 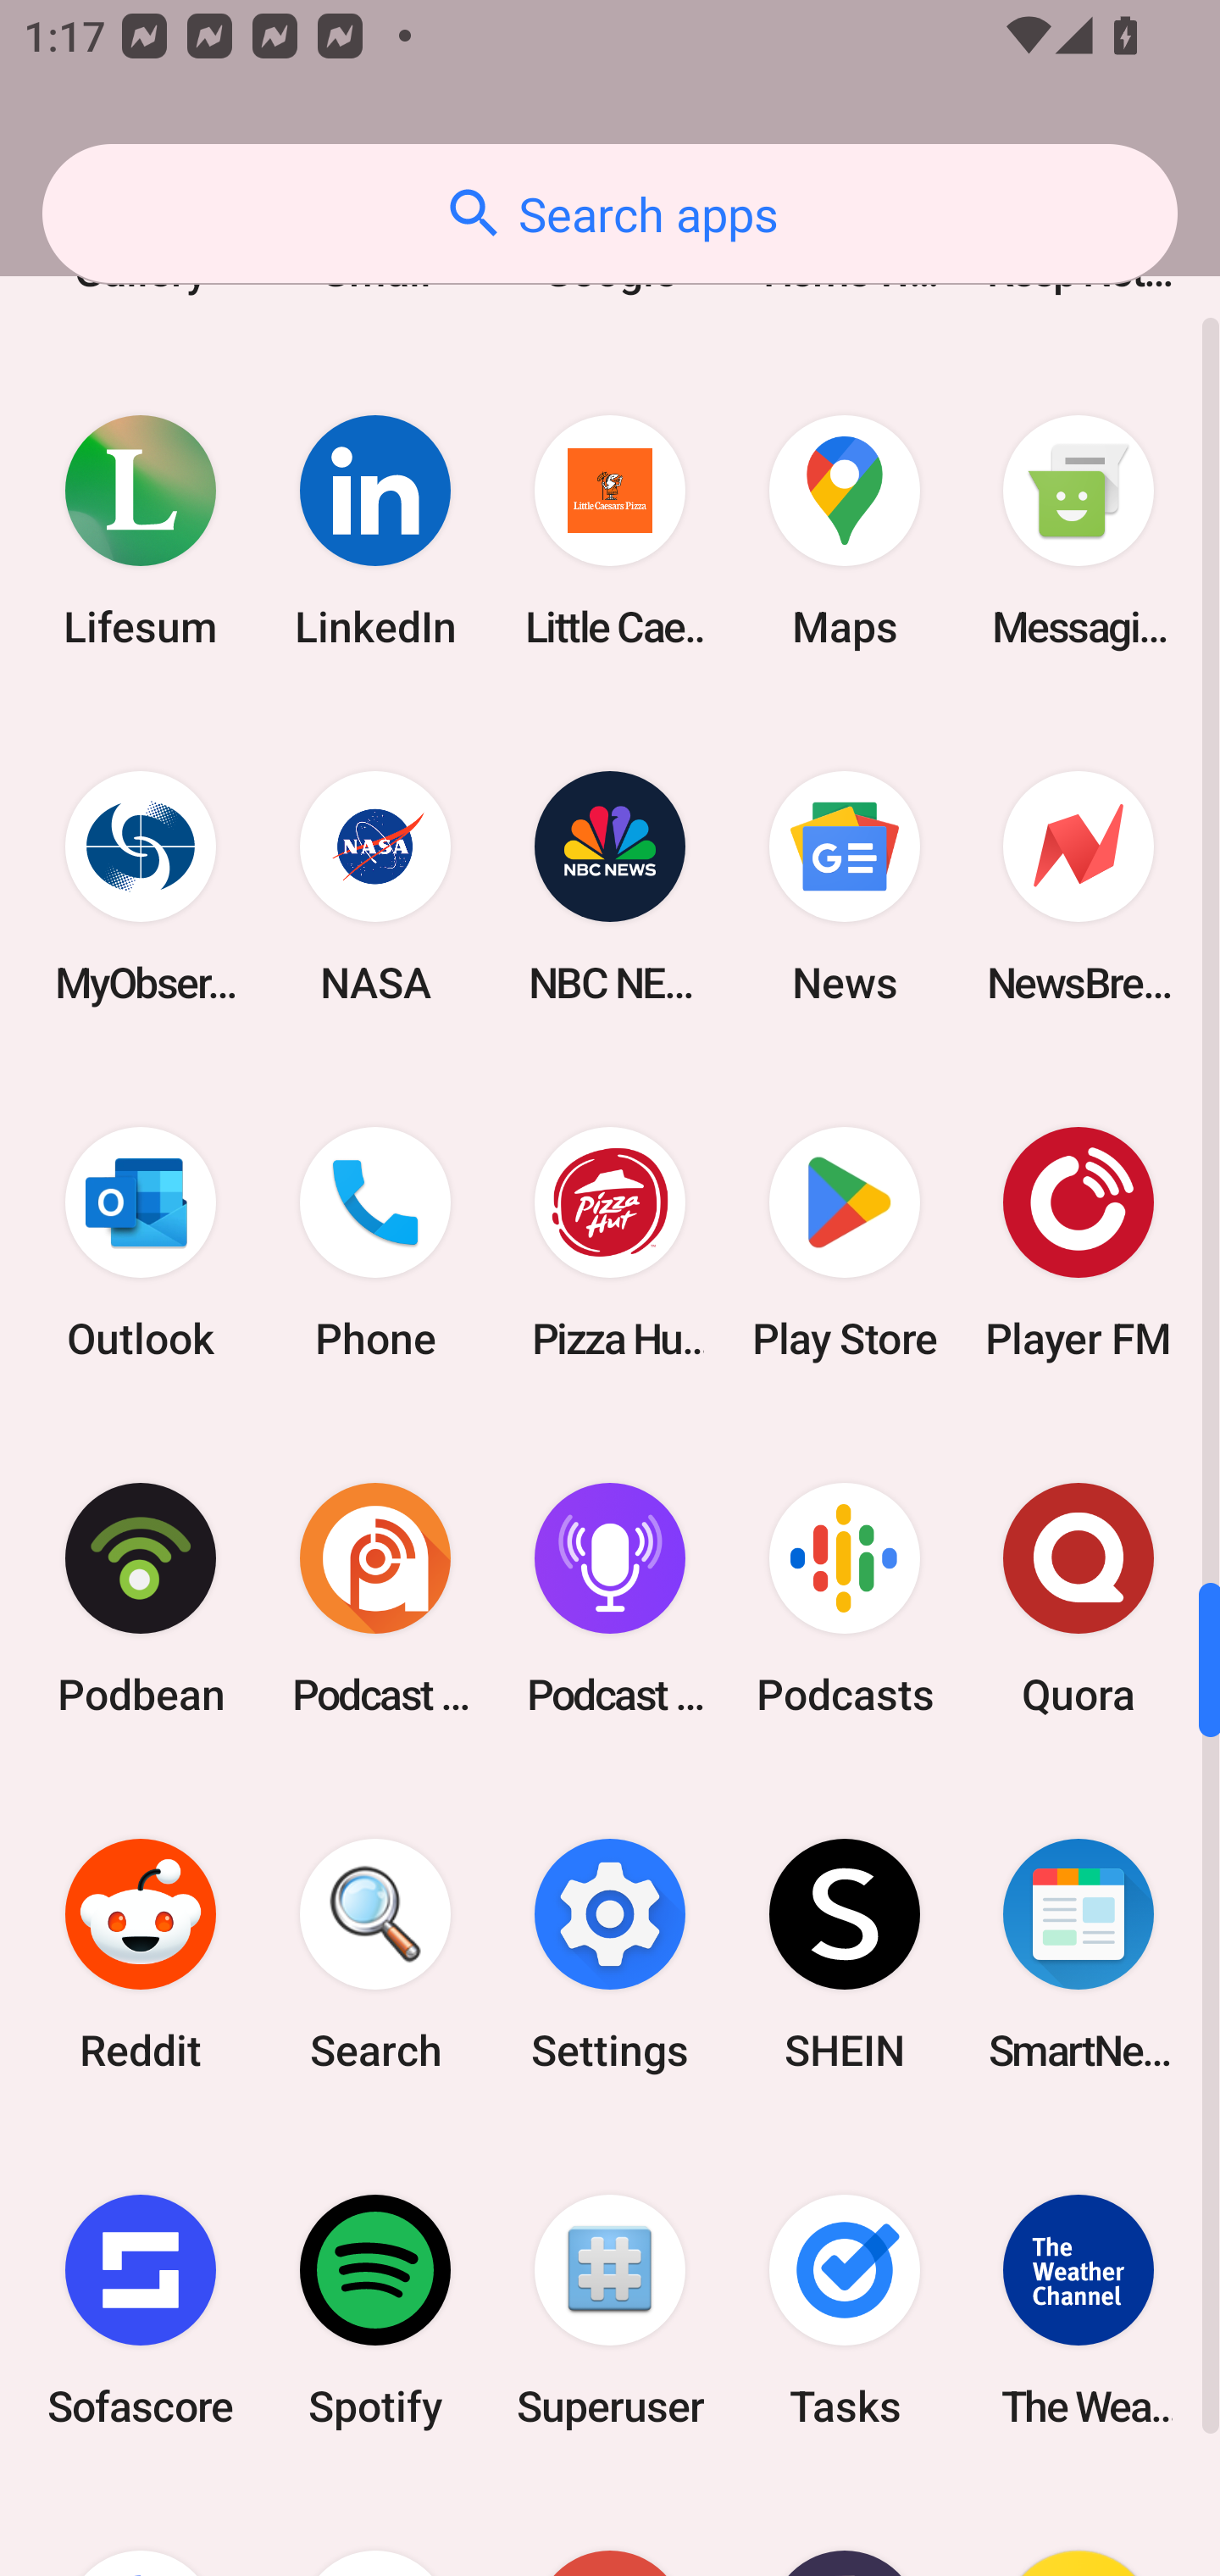 What do you see at coordinates (141, 1600) in the screenshot?
I see `Podbean` at bounding box center [141, 1600].